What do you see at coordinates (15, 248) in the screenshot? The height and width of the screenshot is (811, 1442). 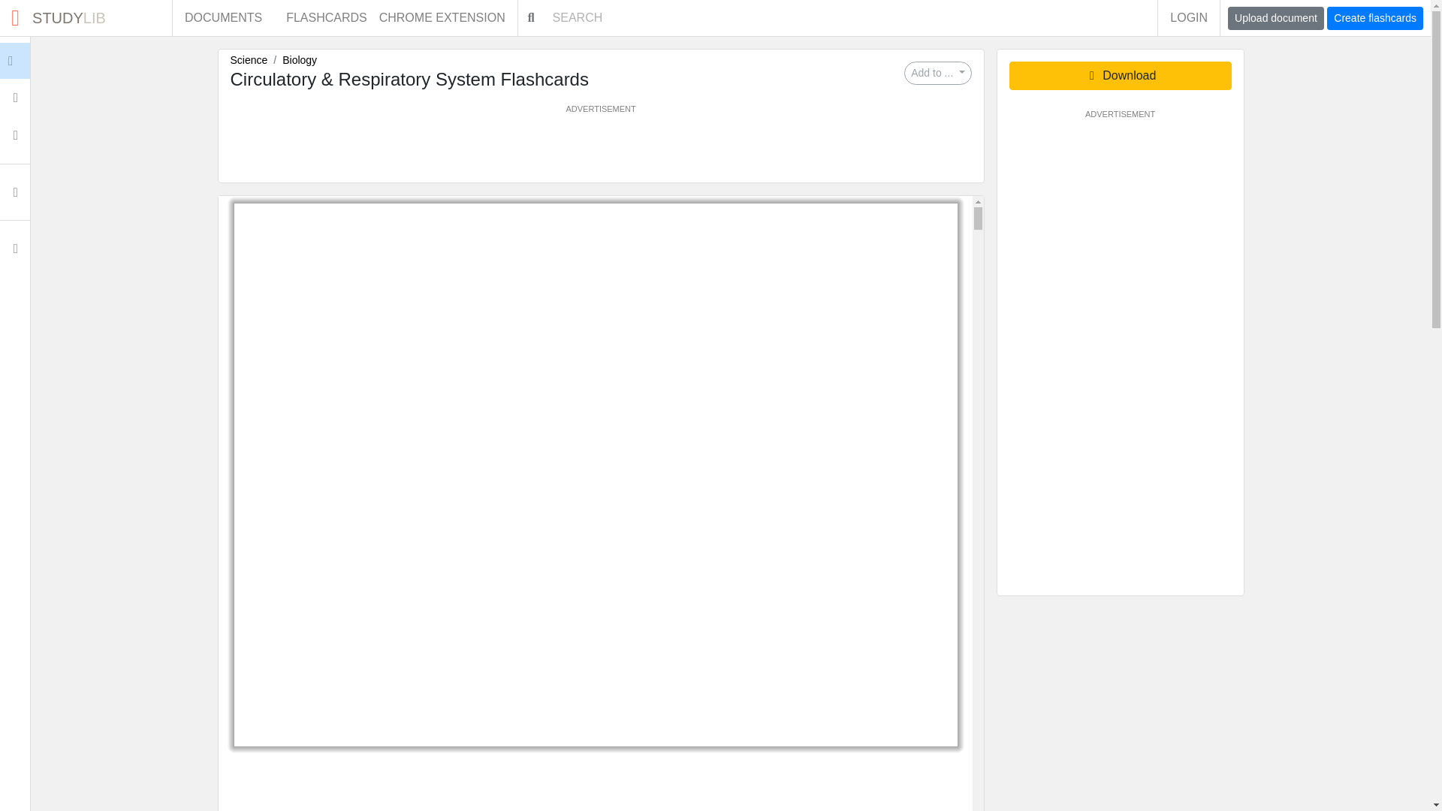 I see `FLASHCARDS` at bounding box center [15, 248].